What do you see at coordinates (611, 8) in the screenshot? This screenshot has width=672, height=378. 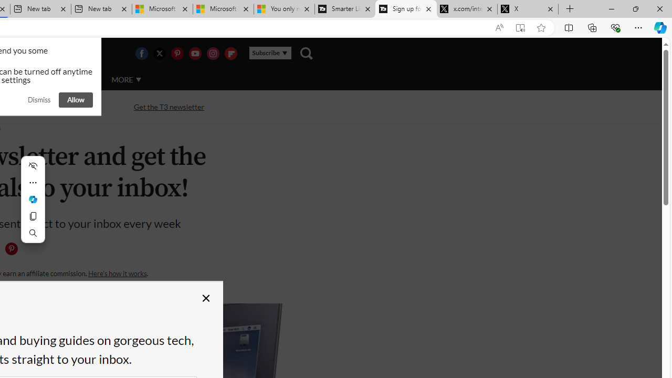 I see `Minimize` at bounding box center [611, 8].